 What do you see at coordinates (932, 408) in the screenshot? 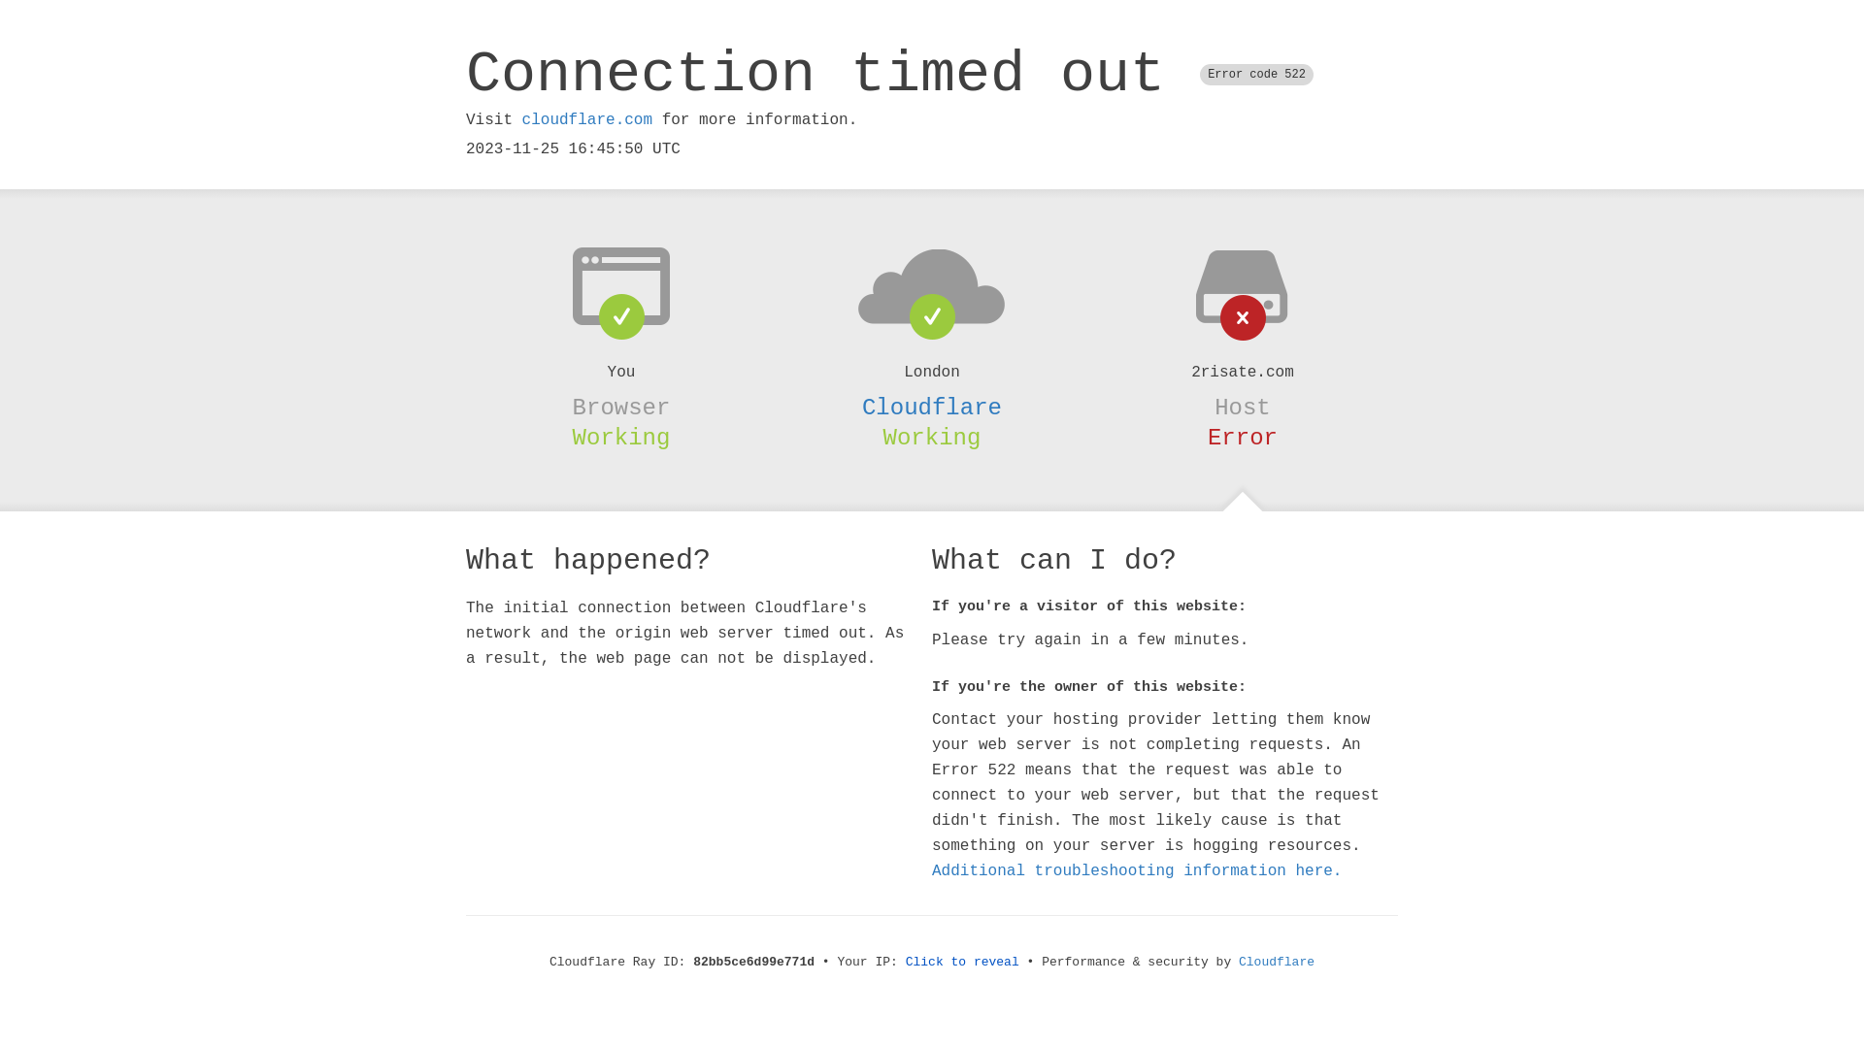
I see `Cloudflare` at bounding box center [932, 408].